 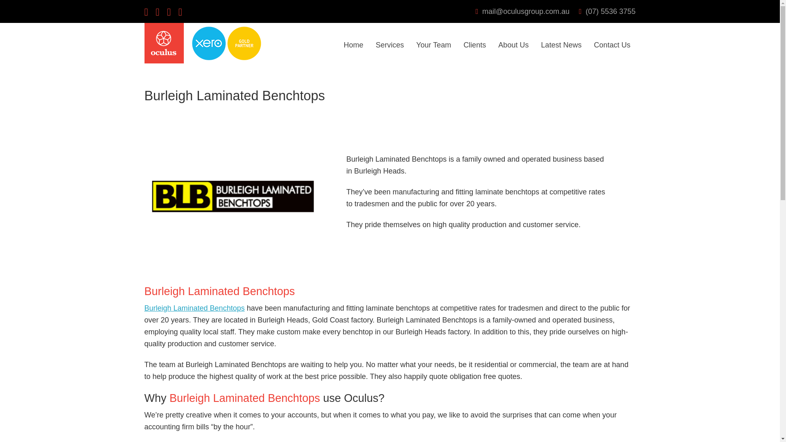 What do you see at coordinates (354, 45) in the screenshot?
I see `Home` at bounding box center [354, 45].